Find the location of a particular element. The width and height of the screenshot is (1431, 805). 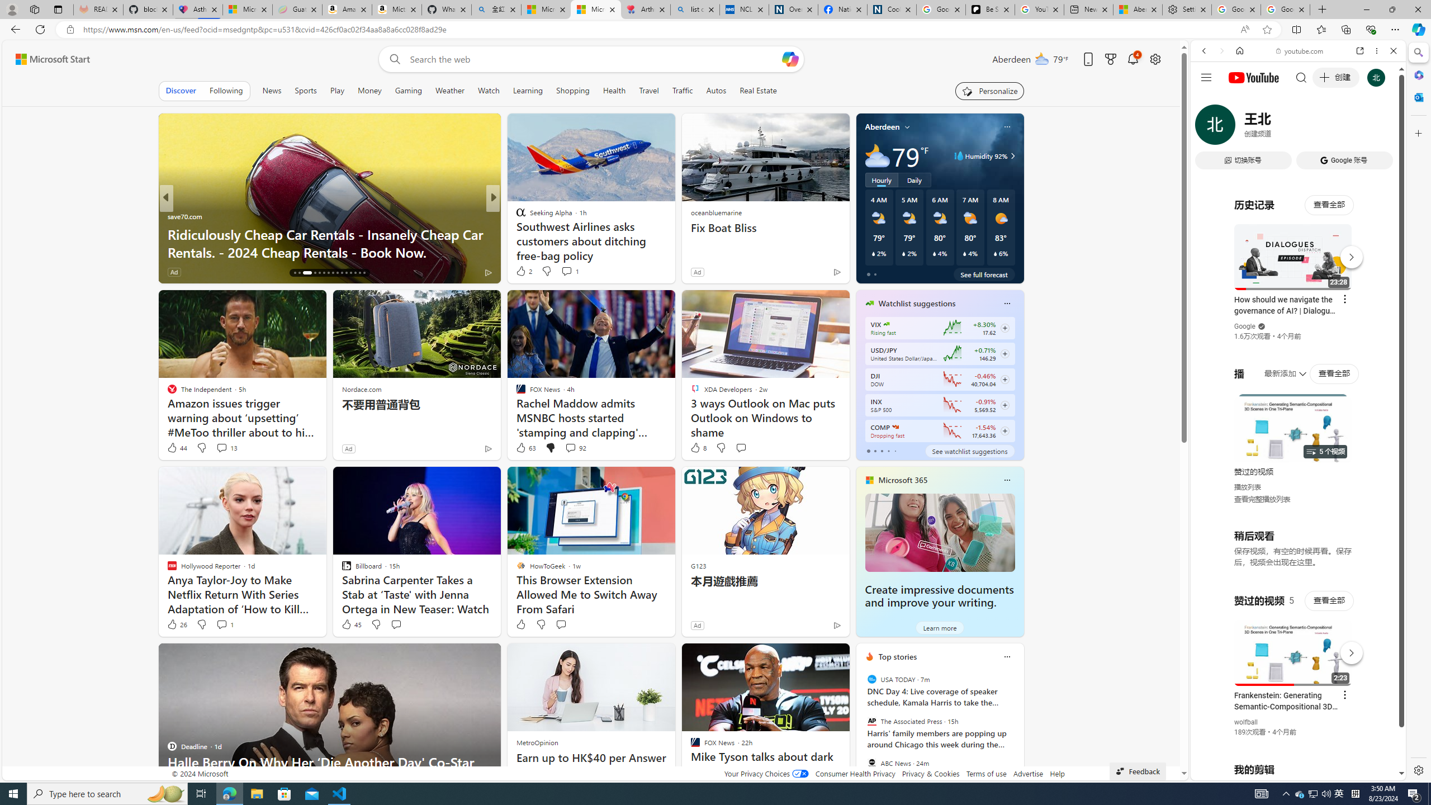

YouTube - YouTube is located at coordinates (1293, 551).